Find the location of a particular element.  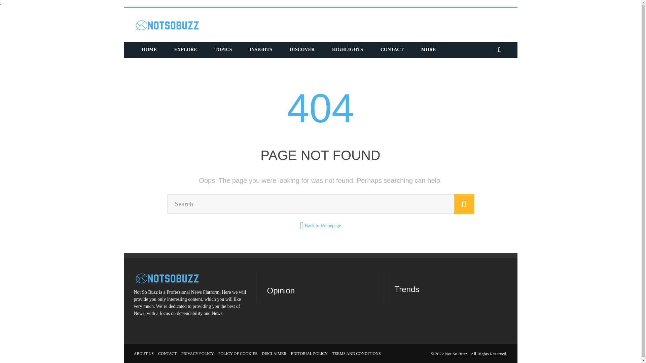

Search is located at coordinates (320, 204).